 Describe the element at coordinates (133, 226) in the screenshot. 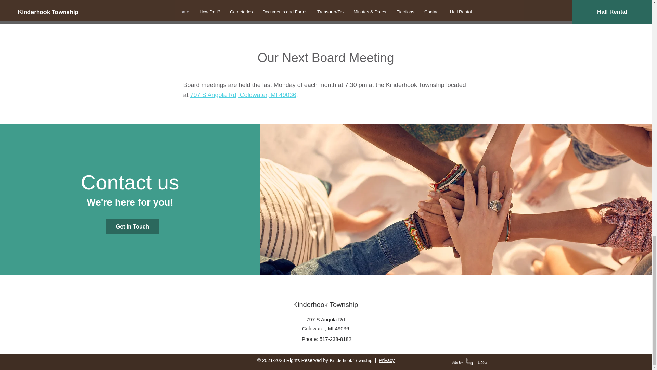

I see `Get in Touch` at that location.